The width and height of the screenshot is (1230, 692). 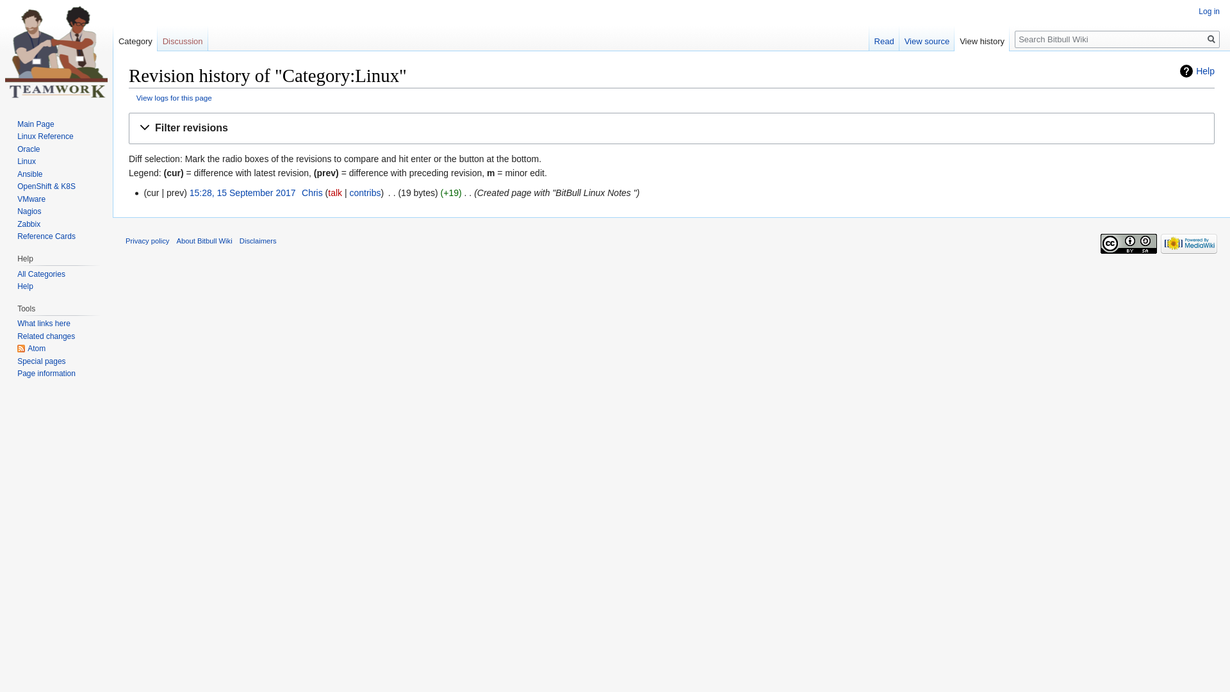 What do you see at coordinates (174, 97) in the screenshot?
I see `View logs for this page` at bounding box center [174, 97].